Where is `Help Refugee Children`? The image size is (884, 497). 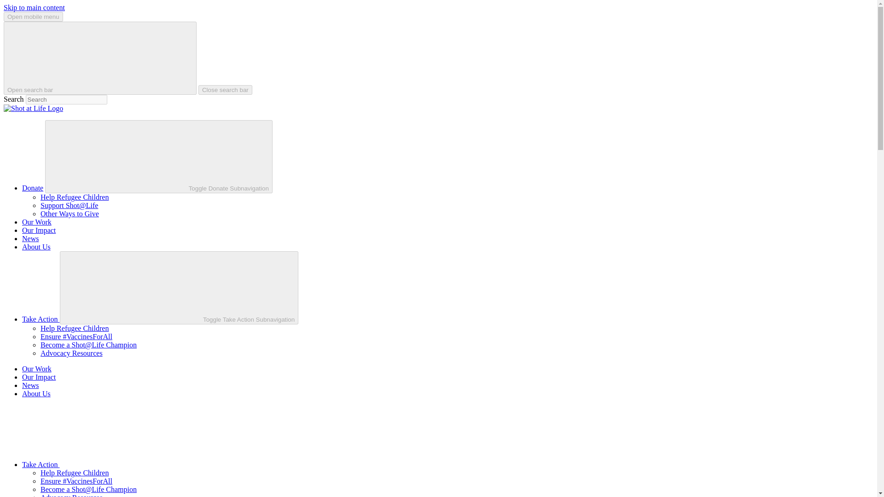
Help Refugee Children is located at coordinates (75, 197).